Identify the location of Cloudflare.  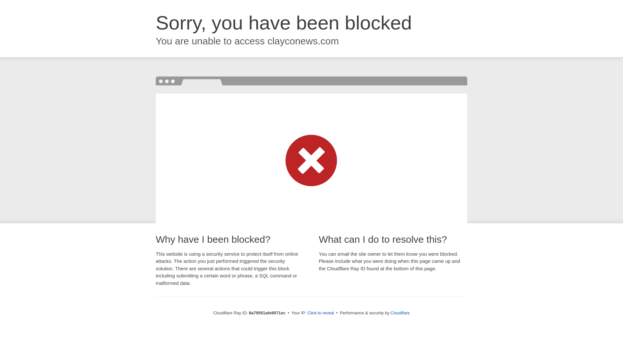
(400, 313).